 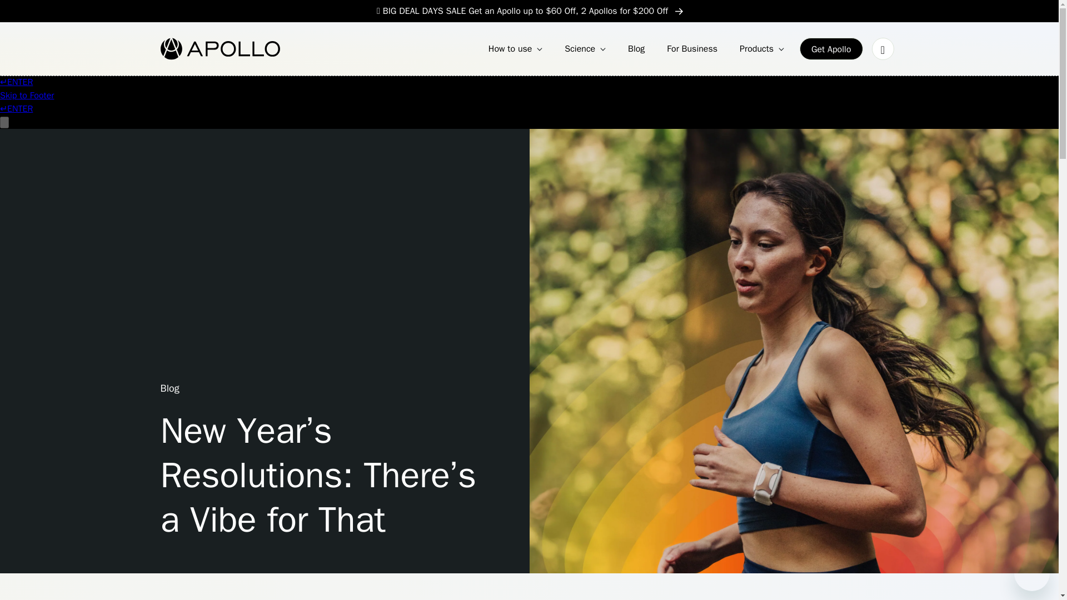 What do you see at coordinates (831, 49) in the screenshot?
I see `Get Apollo` at bounding box center [831, 49].